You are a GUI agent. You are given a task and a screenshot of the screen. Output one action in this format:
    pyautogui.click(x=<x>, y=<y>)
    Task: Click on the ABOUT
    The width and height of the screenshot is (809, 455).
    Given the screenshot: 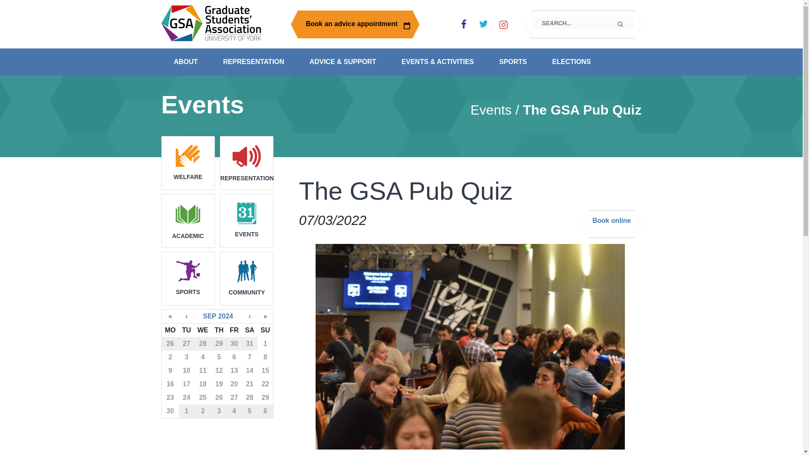 What is the action you would take?
    pyautogui.click(x=185, y=62)
    